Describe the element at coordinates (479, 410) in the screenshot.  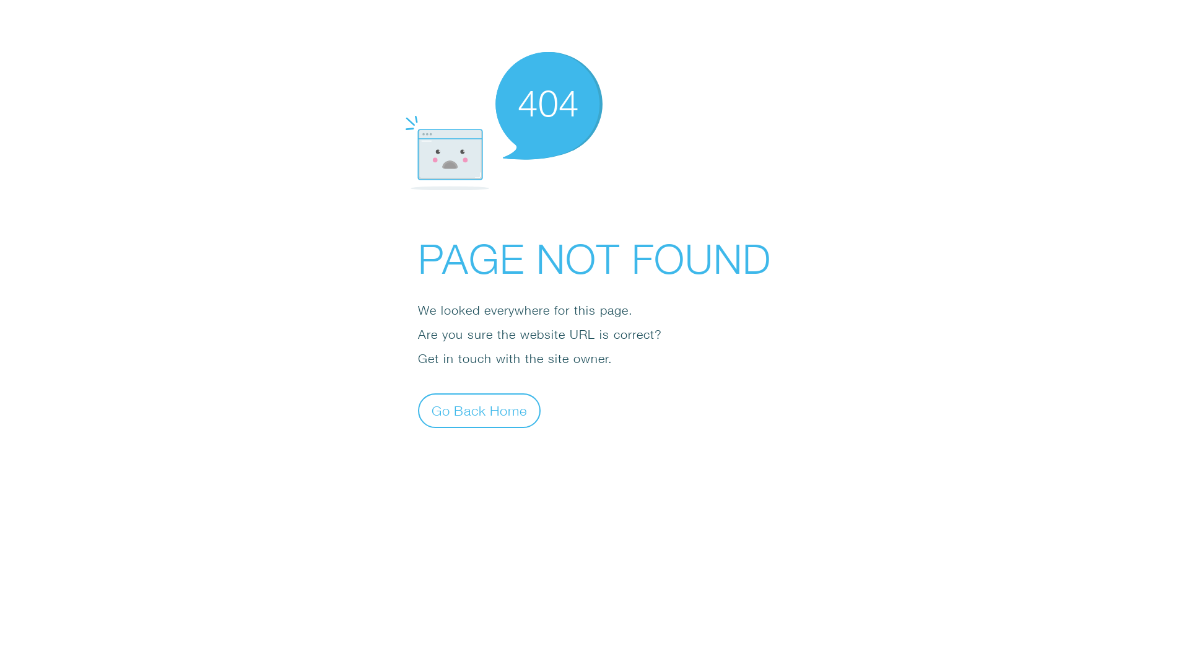
I see `Go Back Home` at that location.